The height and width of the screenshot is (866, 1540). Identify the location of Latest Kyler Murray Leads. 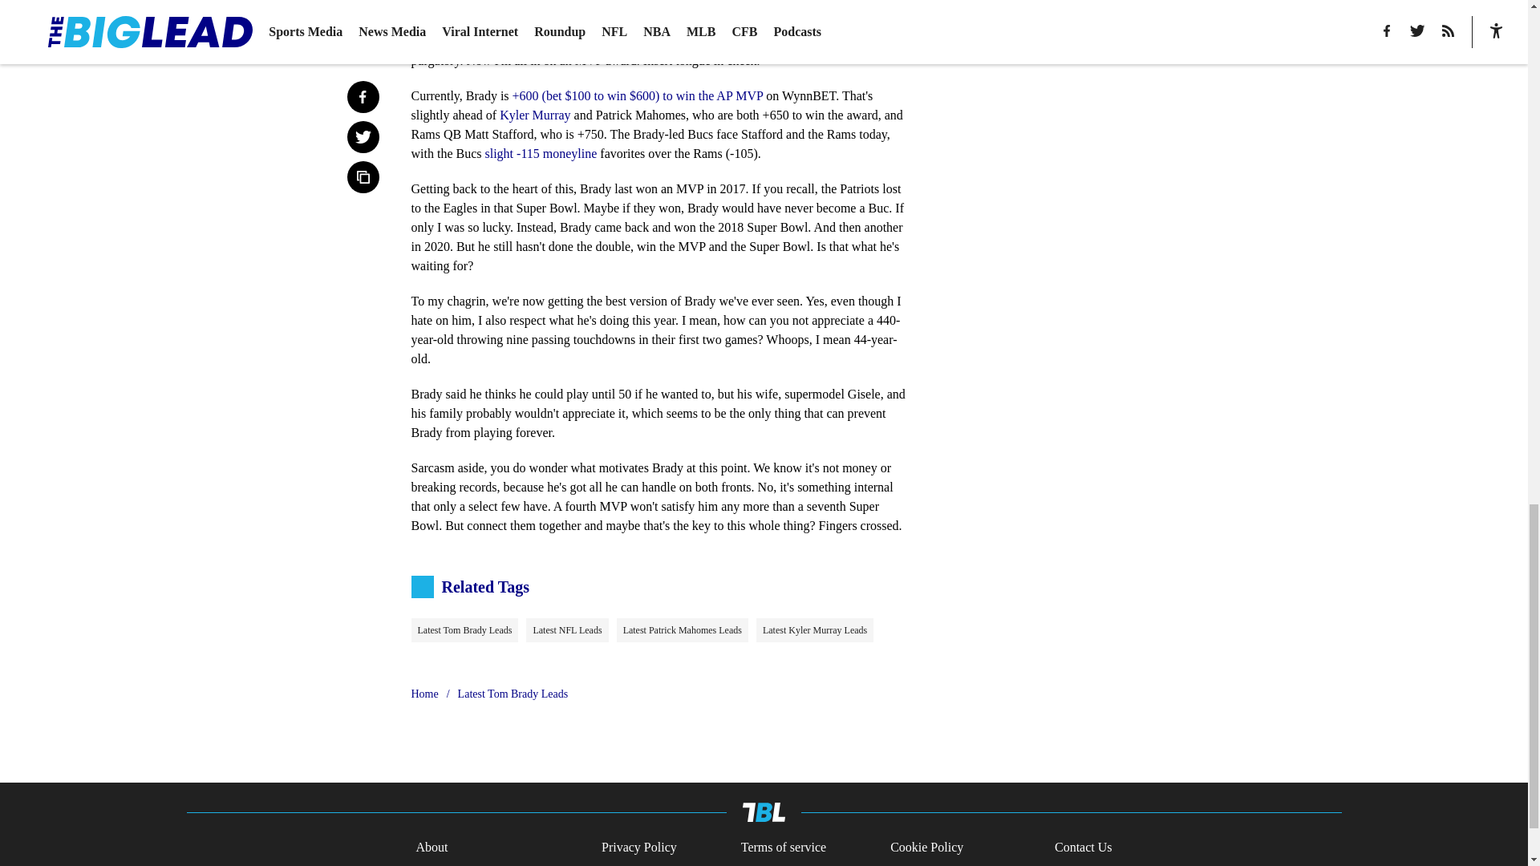
(814, 630).